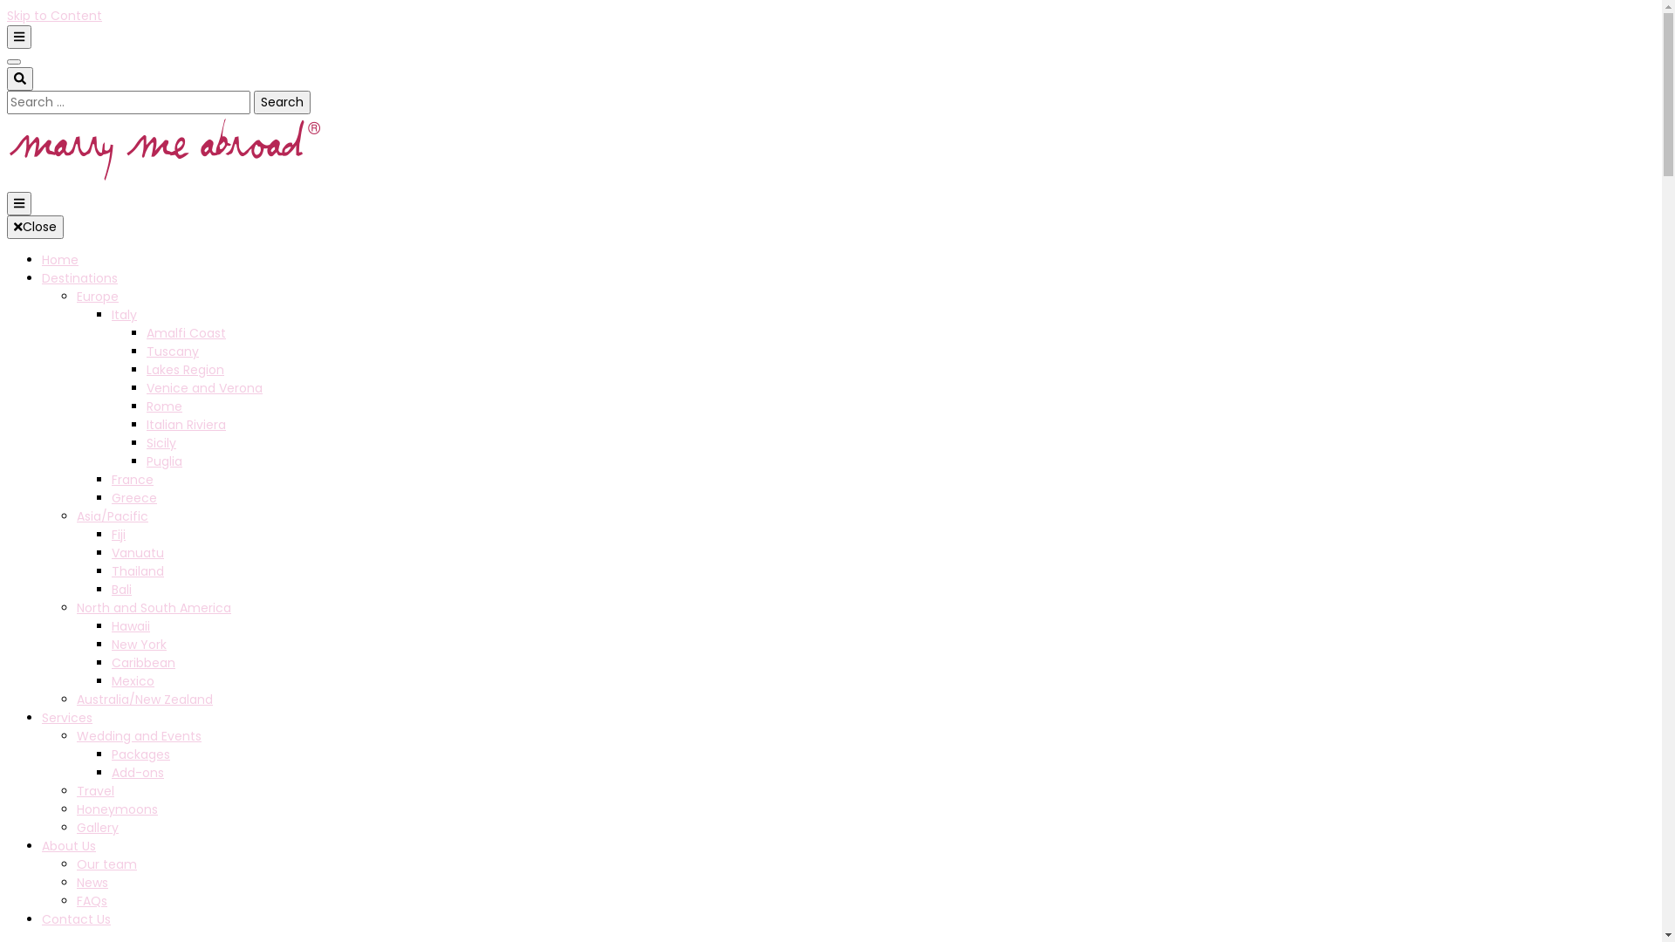  I want to click on Tuscany, so click(173, 352).